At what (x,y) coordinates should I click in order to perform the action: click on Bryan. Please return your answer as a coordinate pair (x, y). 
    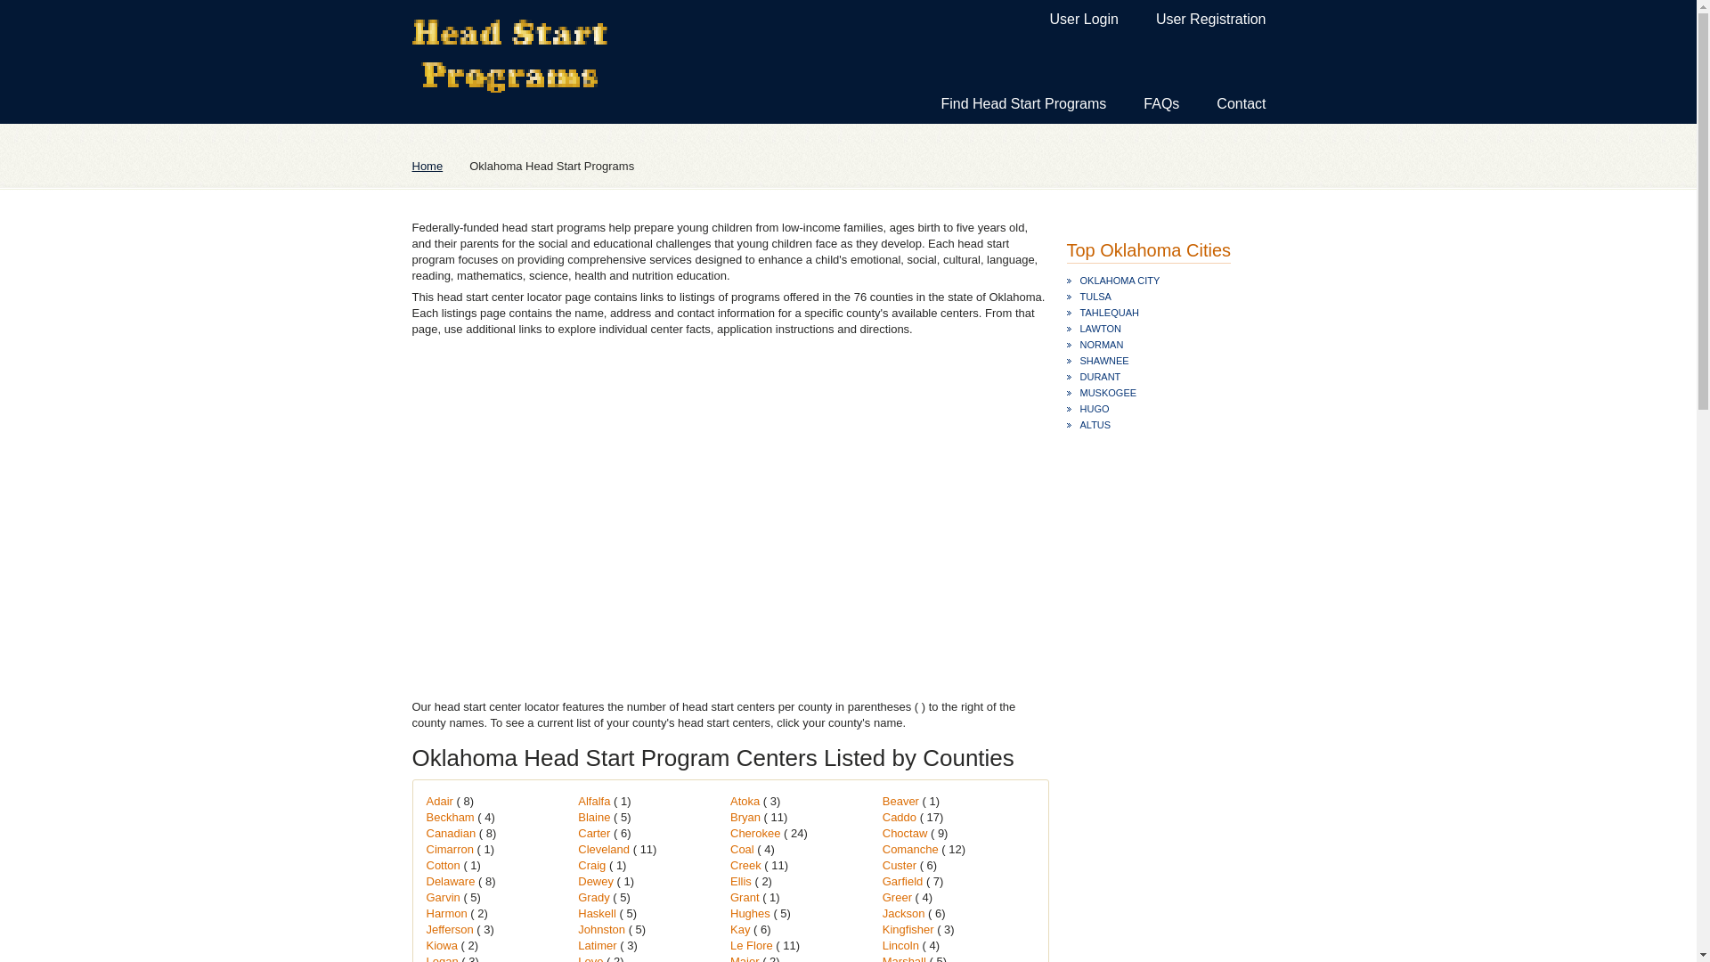
    Looking at the image, I should click on (746, 817).